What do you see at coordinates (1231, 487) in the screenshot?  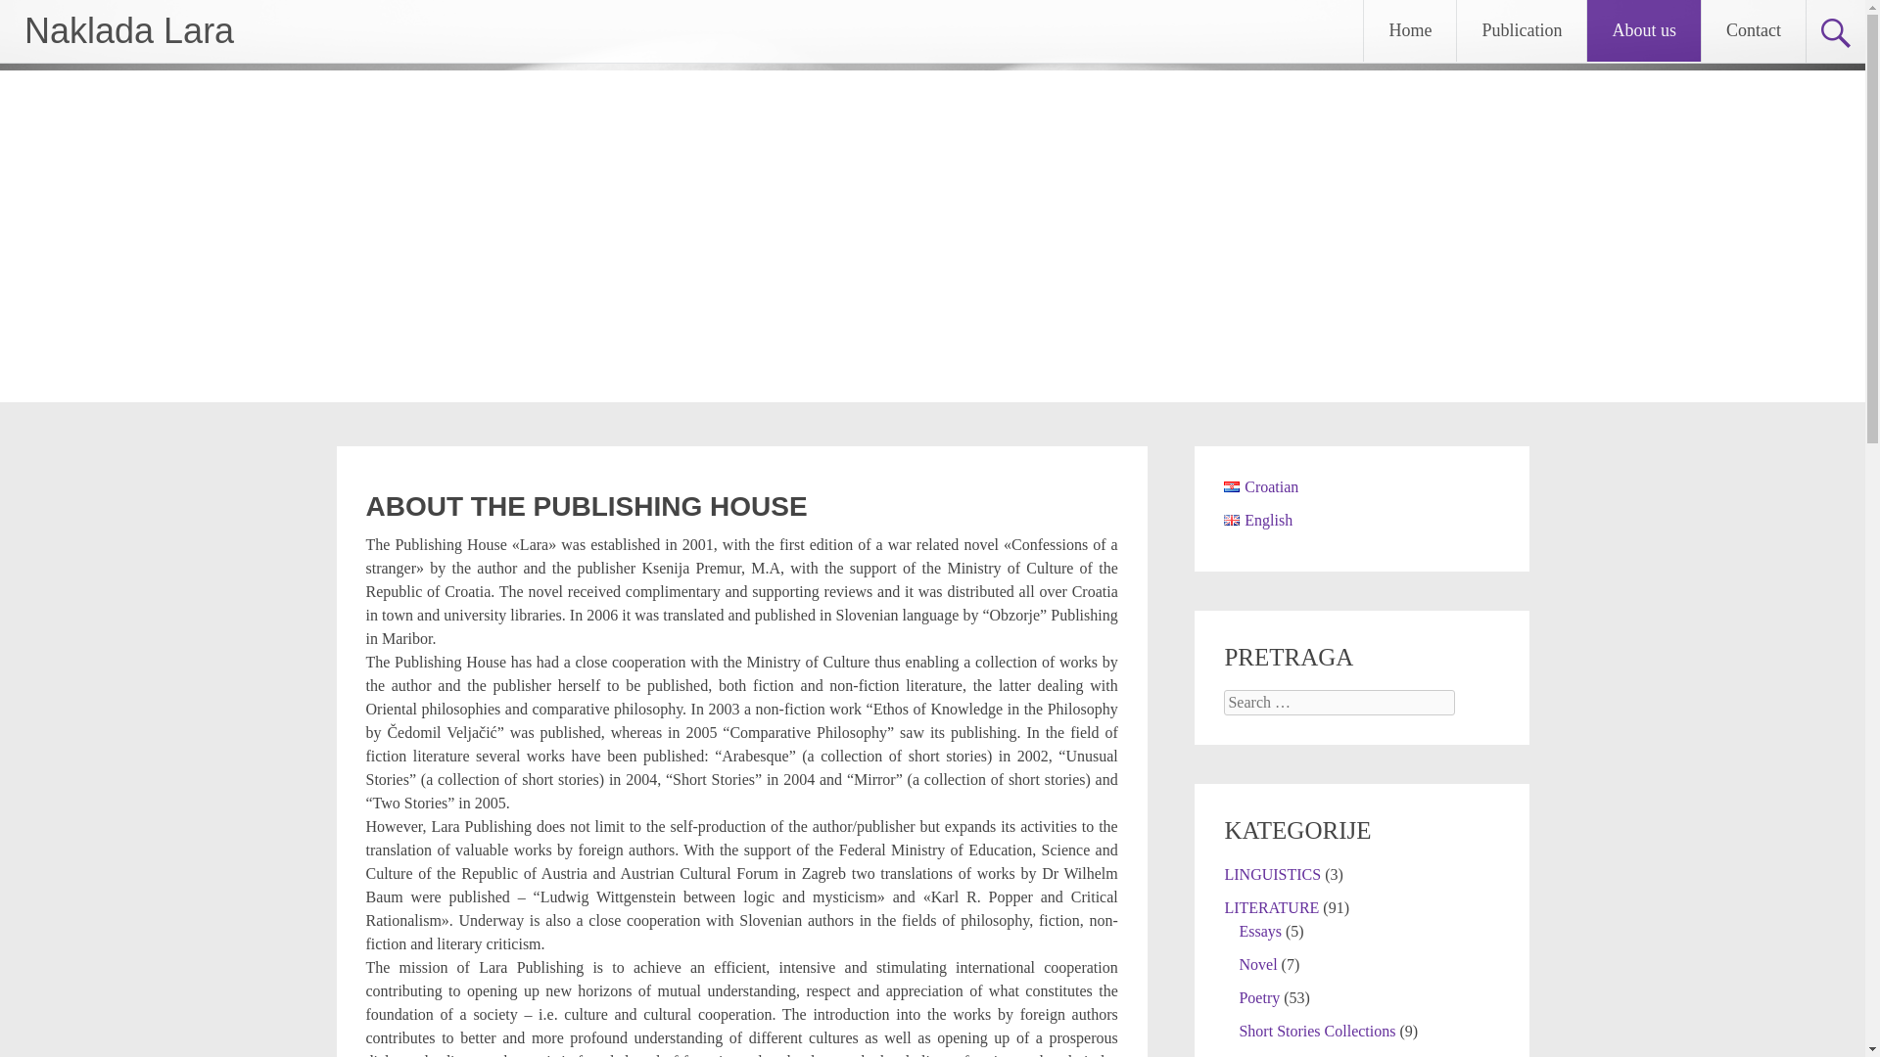 I see `Croatian` at bounding box center [1231, 487].